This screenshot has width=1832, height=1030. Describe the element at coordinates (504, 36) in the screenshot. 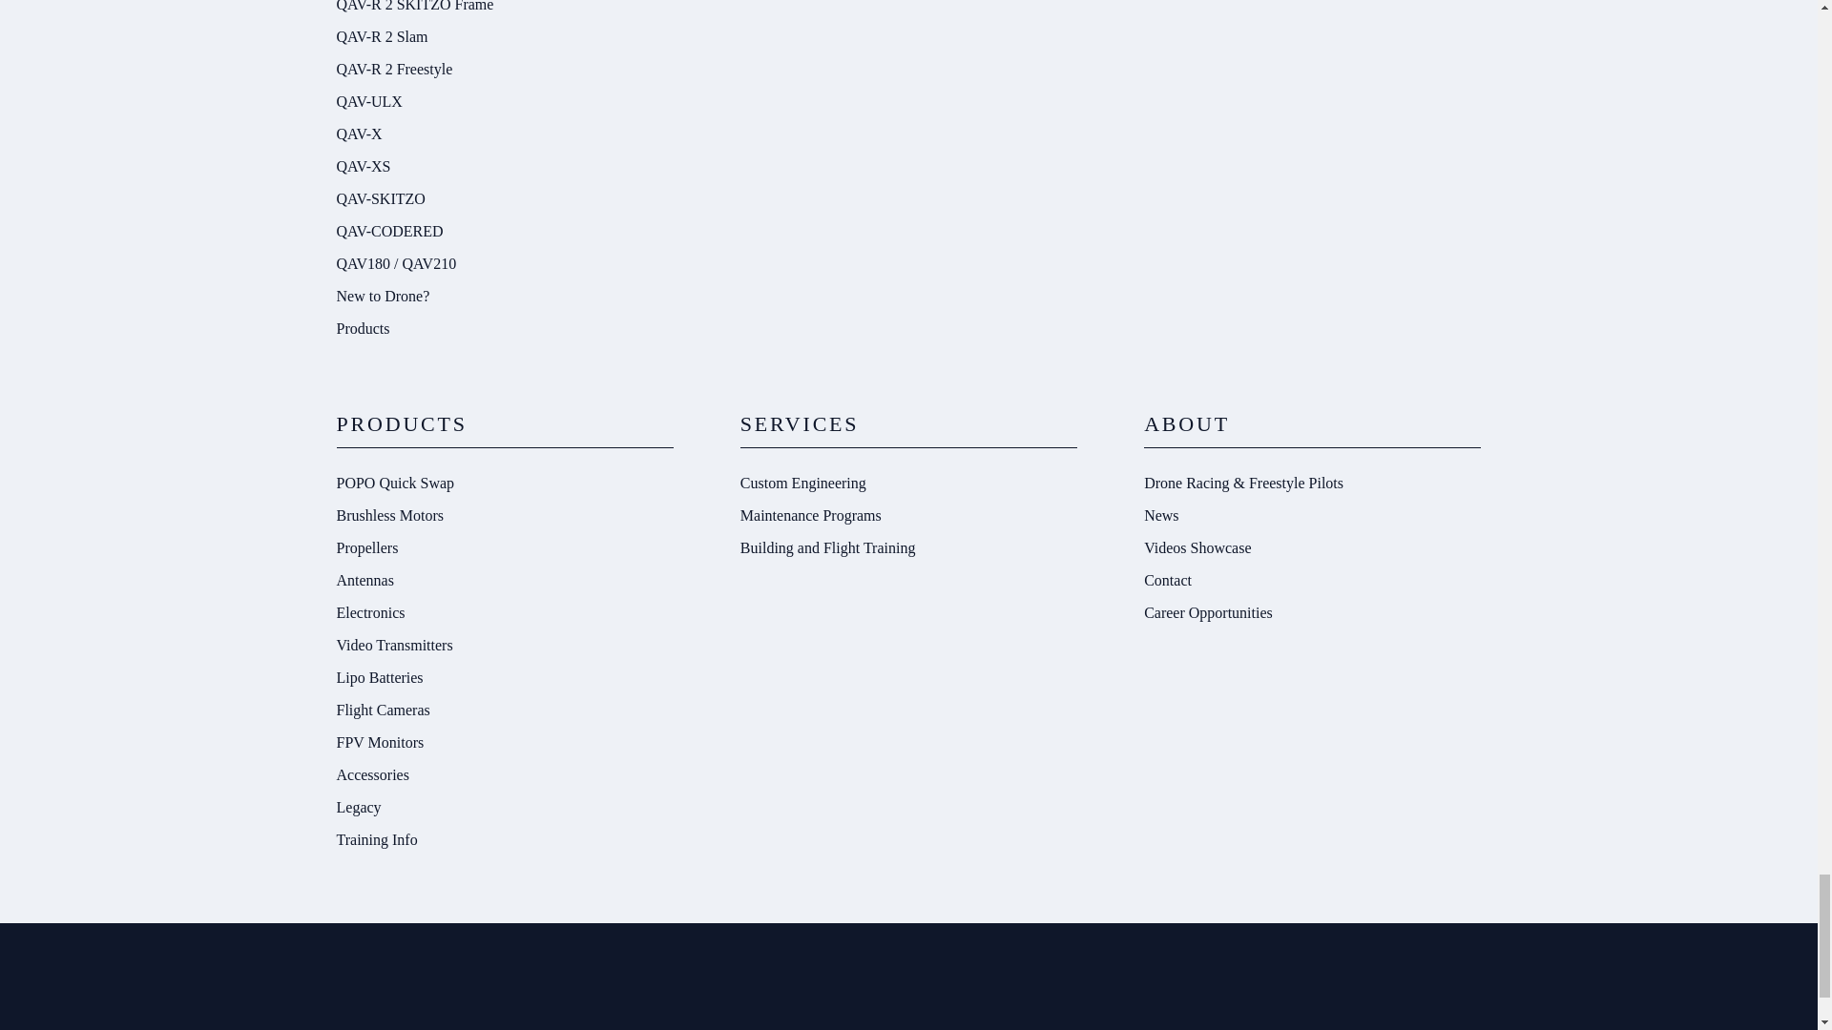

I see `QAV-R 2 Slam` at that location.